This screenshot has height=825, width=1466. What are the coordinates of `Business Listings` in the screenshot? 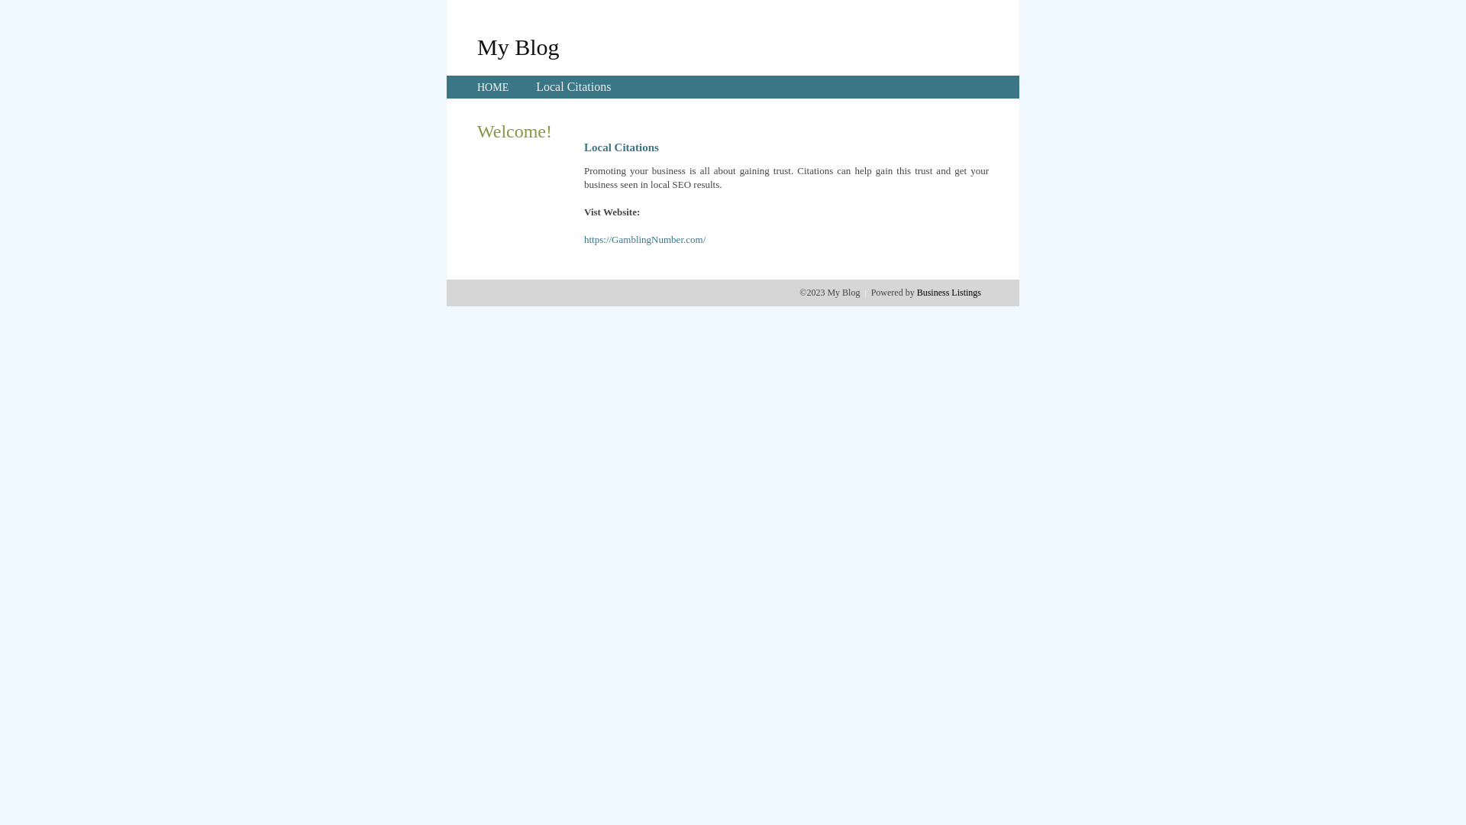 It's located at (949, 293).